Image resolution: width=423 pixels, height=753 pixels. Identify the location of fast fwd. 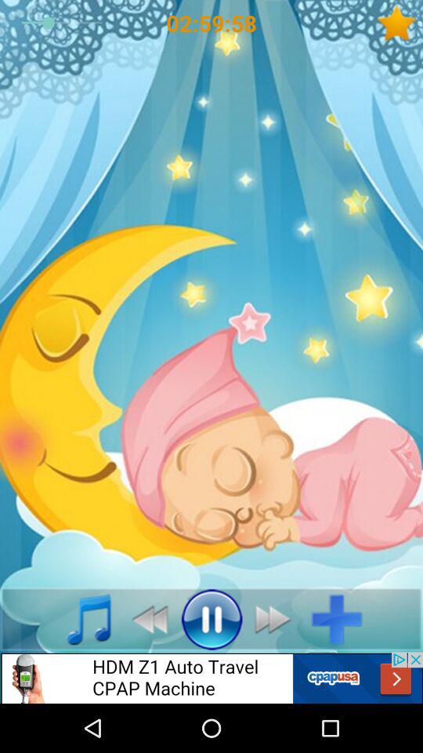
(277, 619).